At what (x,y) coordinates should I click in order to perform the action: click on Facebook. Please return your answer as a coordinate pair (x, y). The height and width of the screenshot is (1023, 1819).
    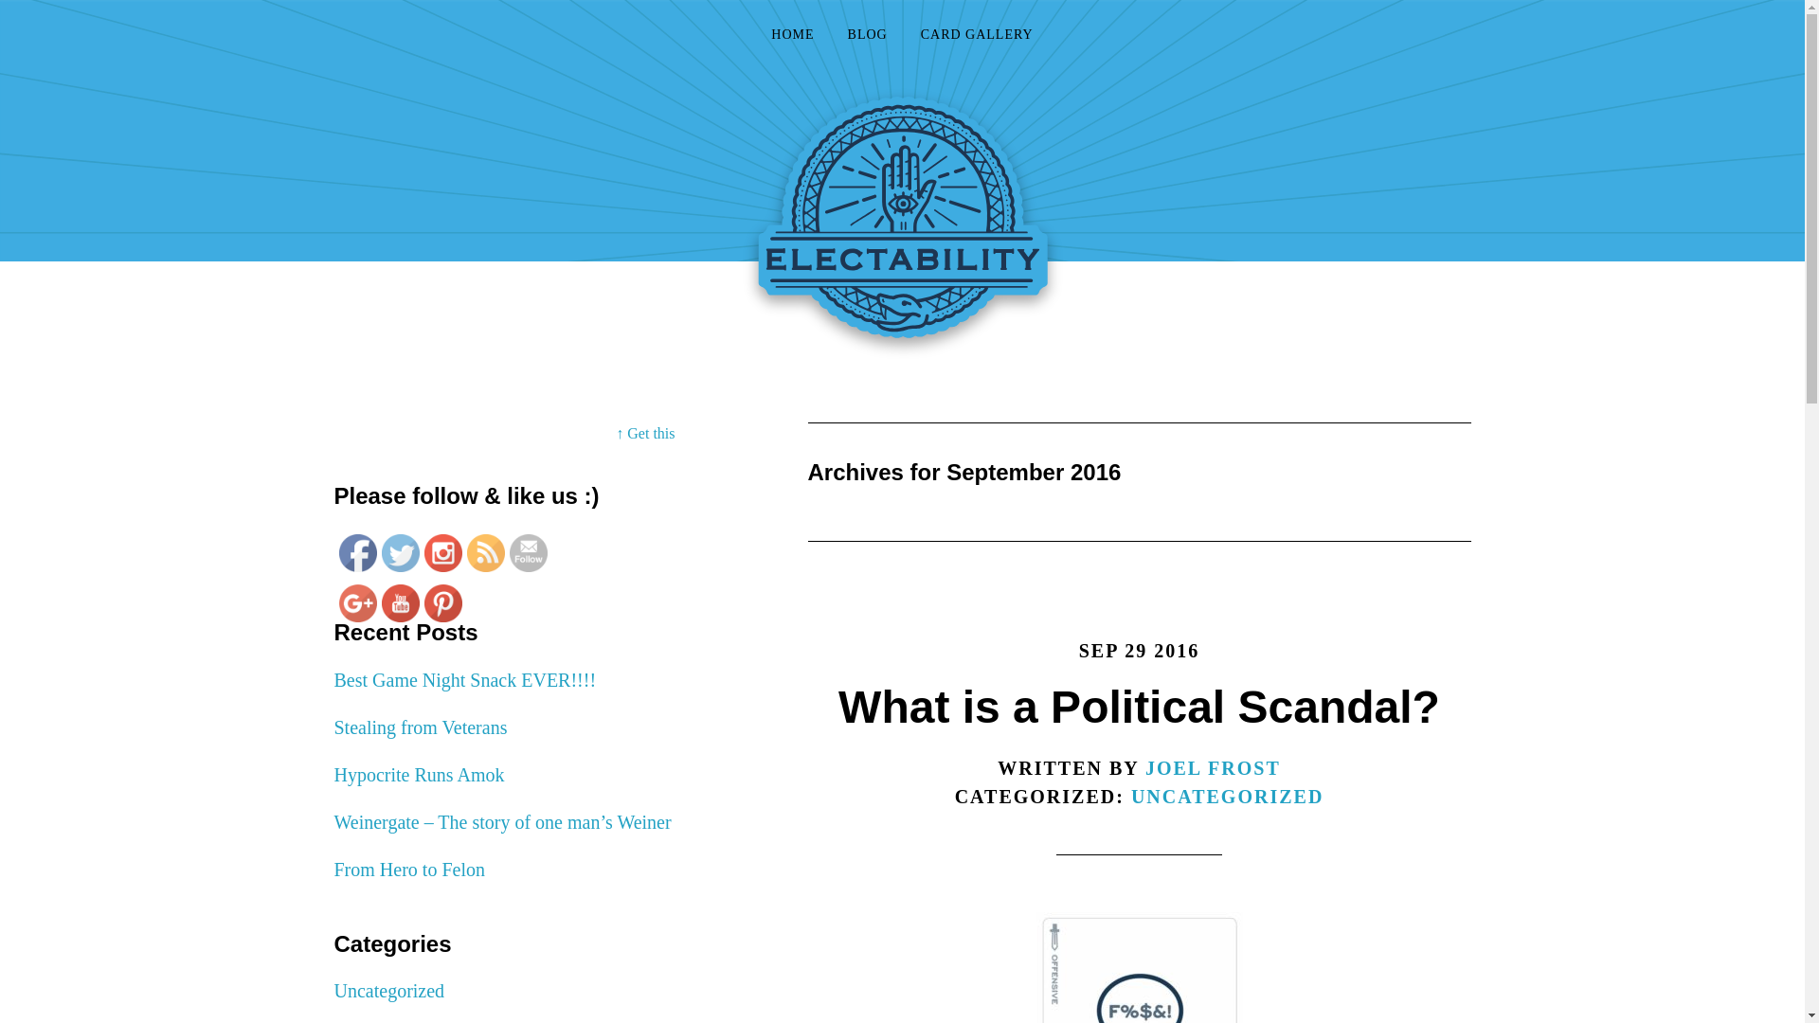
    Looking at the image, I should click on (357, 552).